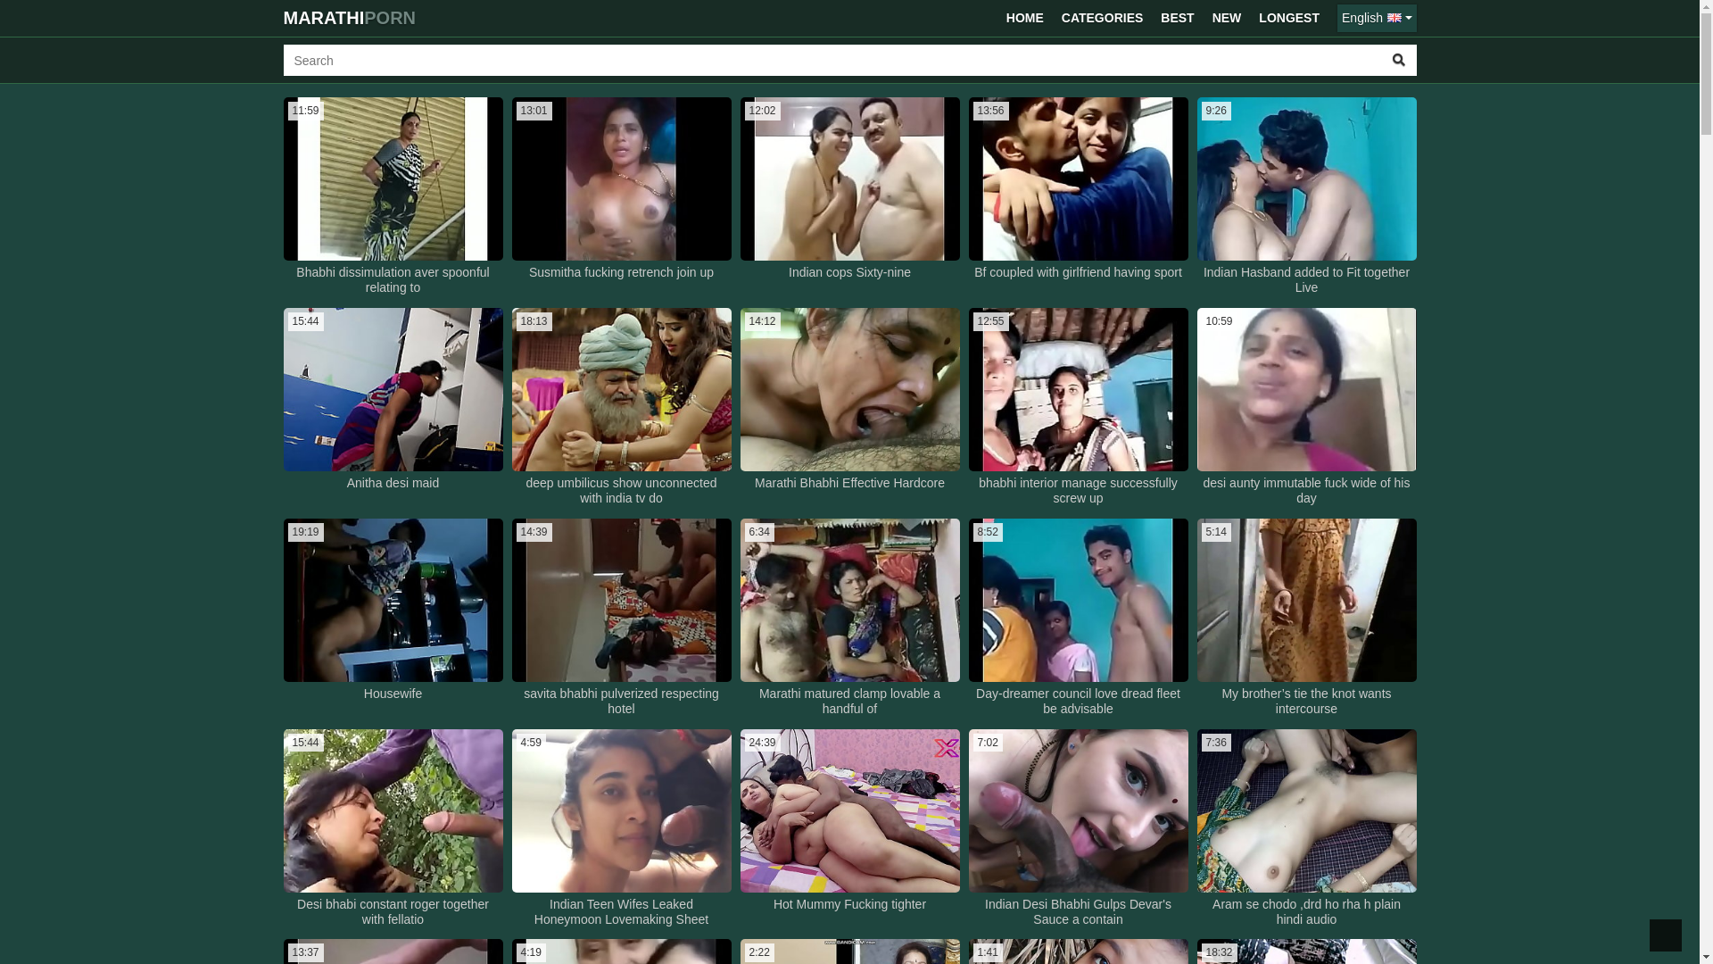 This screenshot has width=1713, height=964. Describe the element at coordinates (621, 273) in the screenshot. I see `Susmitha fucking retrench join up` at that location.